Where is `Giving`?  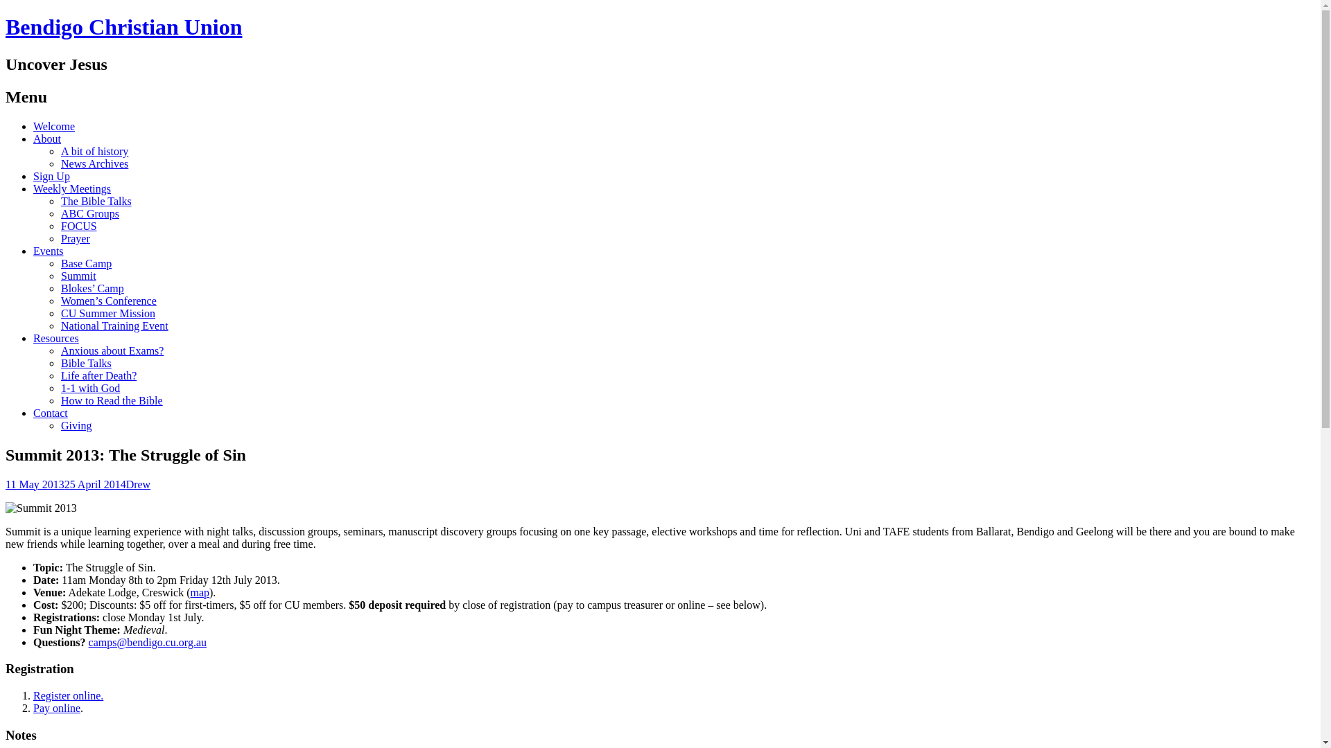 Giving is located at coordinates (76, 425).